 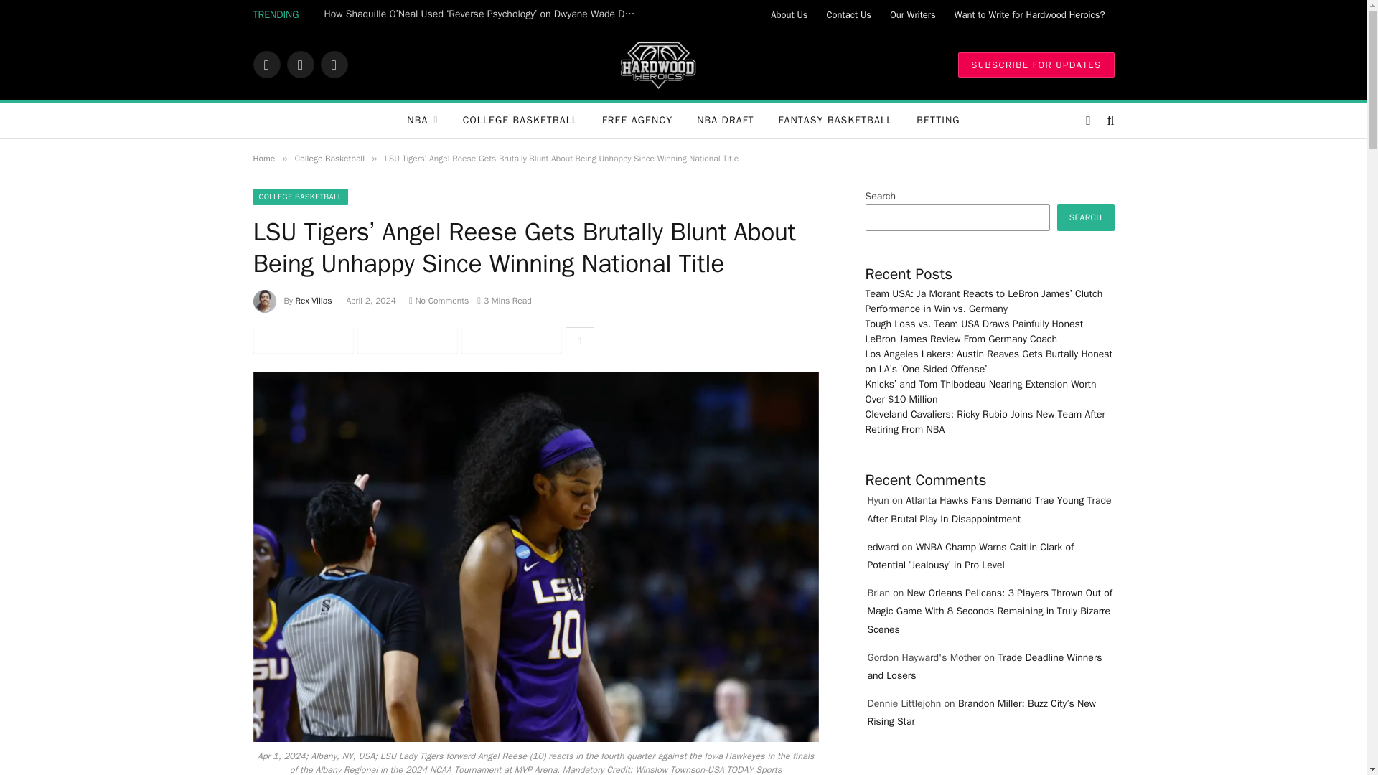 What do you see at coordinates (266, 65) in the screenshot?
I see `Facebook` at bounding box center [266, 65].